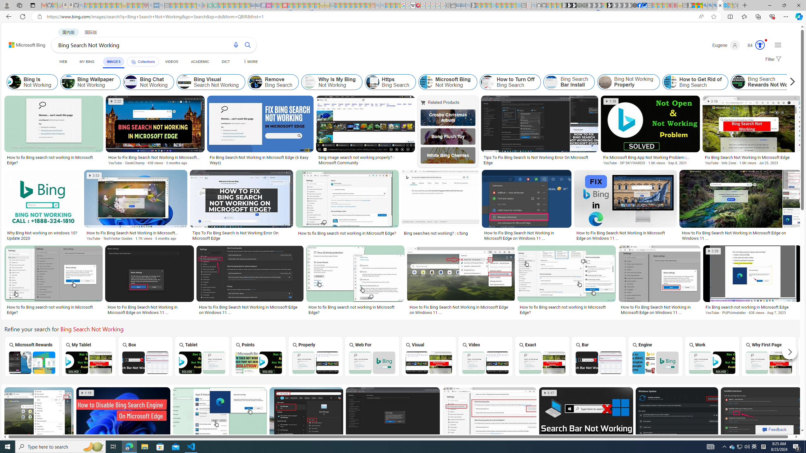  What do you see at coordinates (599, 356) in the screenshot?
I see `Bing Search Bar Not Working Bar` at bounding box center [599, 356].